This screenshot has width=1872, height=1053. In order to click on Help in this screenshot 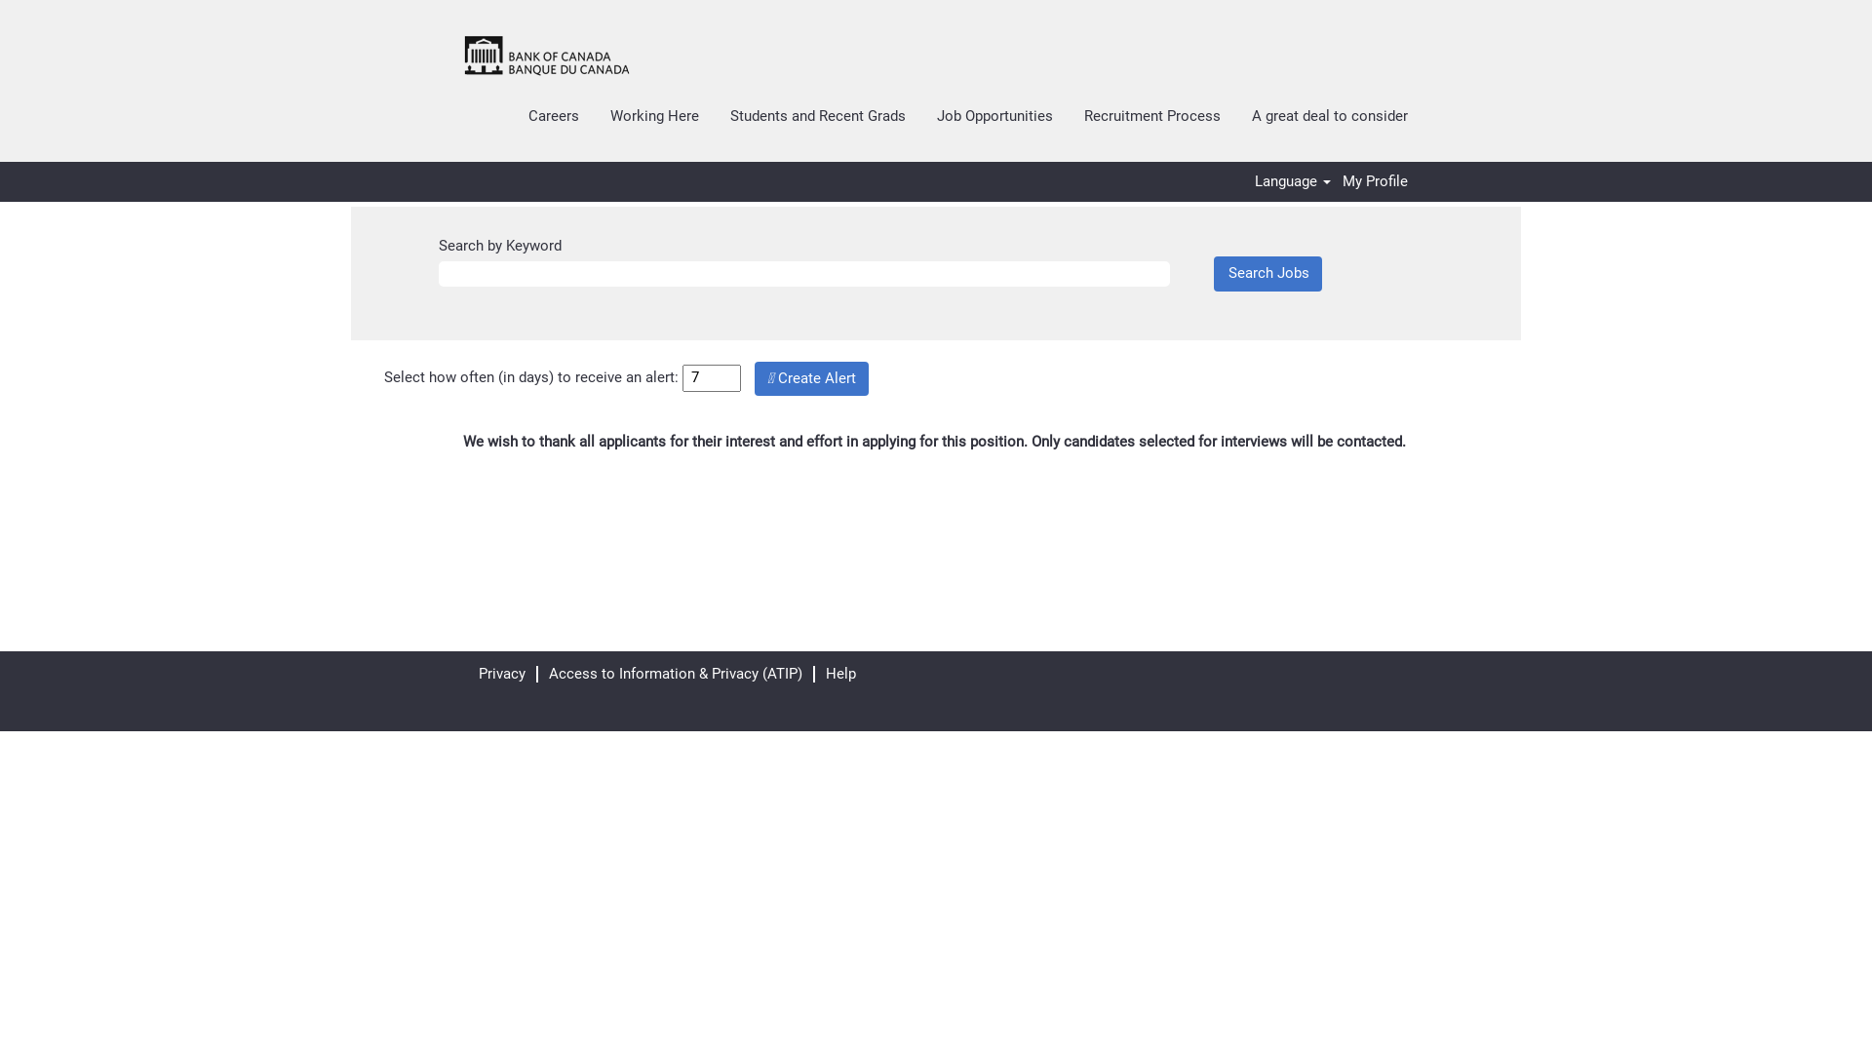, I will do `click(840, 675)`.